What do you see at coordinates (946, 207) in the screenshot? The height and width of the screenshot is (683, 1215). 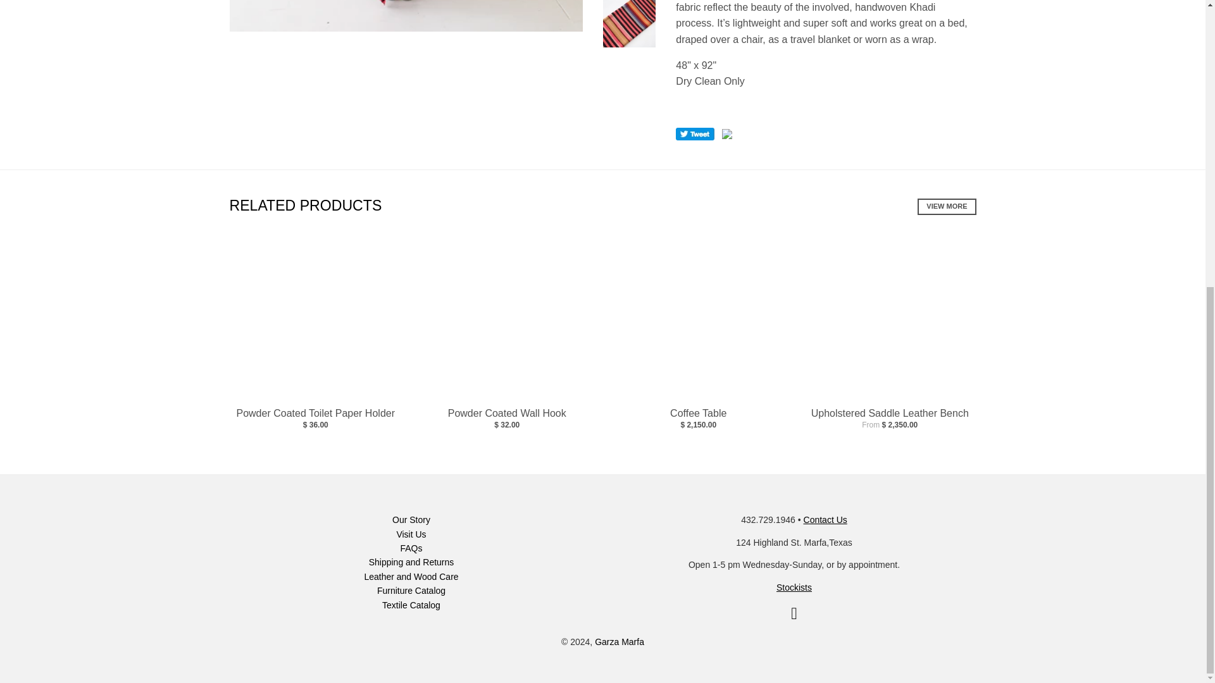 I see `VIEW MORE` at bounding box center [946, 207].